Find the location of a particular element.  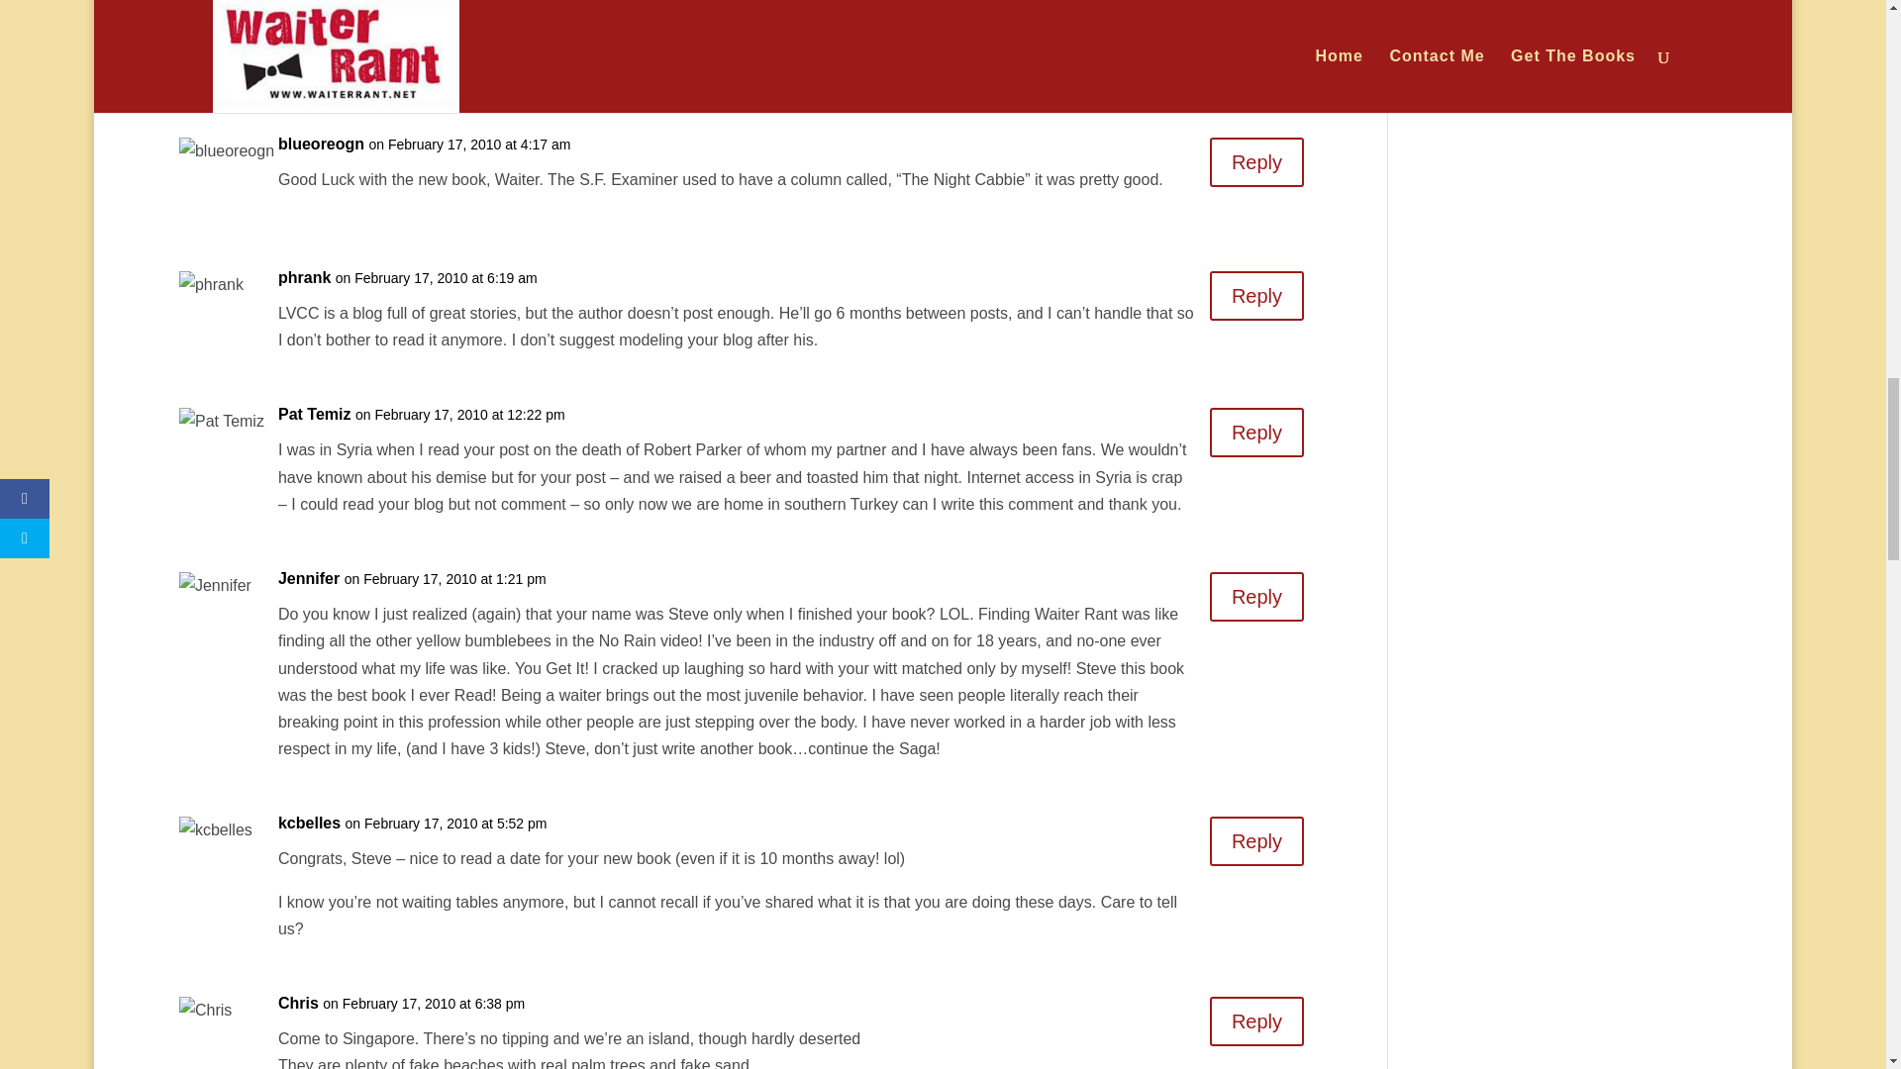

phrank is located at coordinates (304, 277).